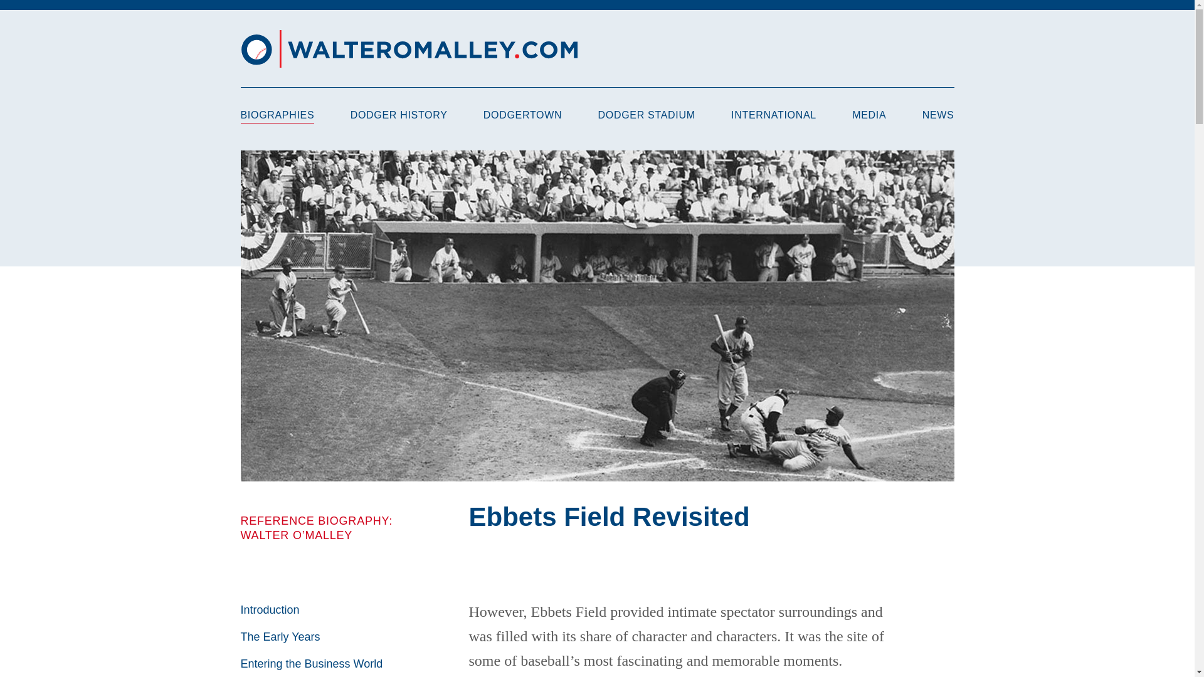 This screenshot has height=677, width=1204. I want to click on Introduction, so click(270, 609).